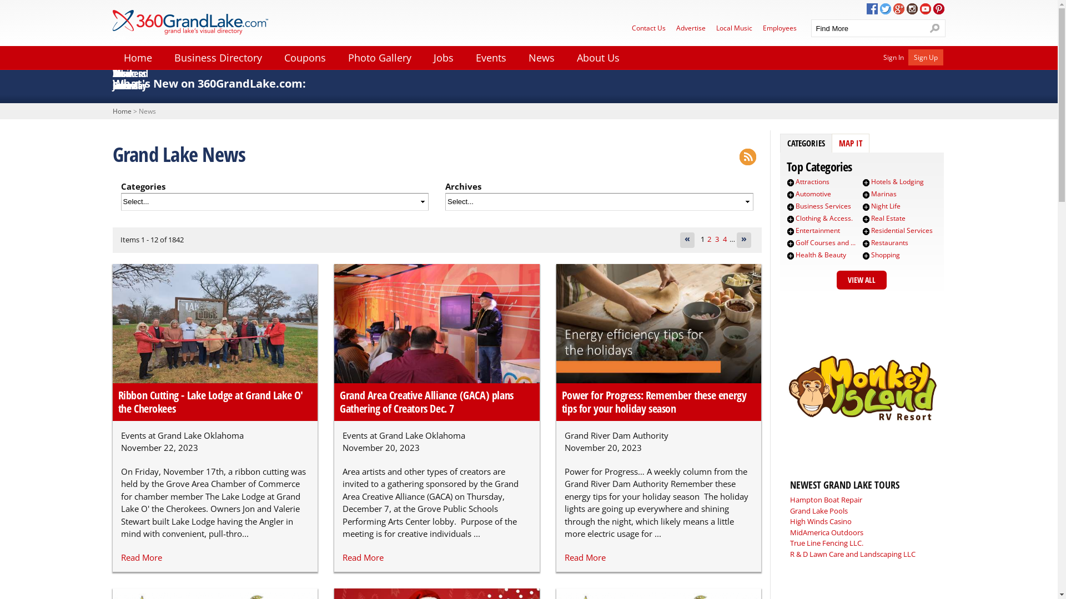 The image size is (1066, 599). I want to click on Jobs, so click(443, 57).